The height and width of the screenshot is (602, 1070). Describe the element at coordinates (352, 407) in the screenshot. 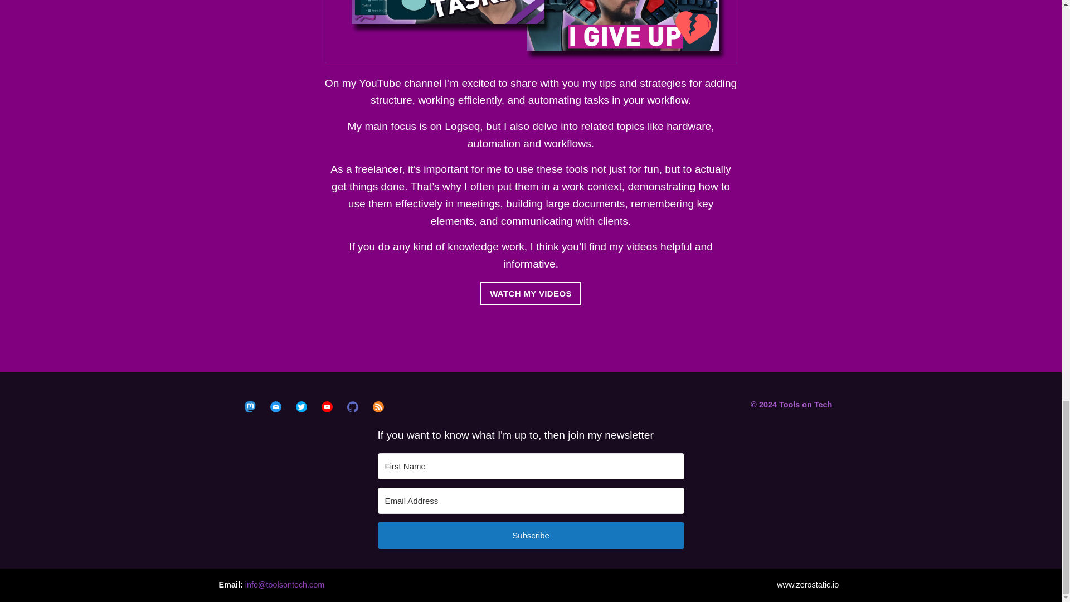

I see `GitHub` at that location.